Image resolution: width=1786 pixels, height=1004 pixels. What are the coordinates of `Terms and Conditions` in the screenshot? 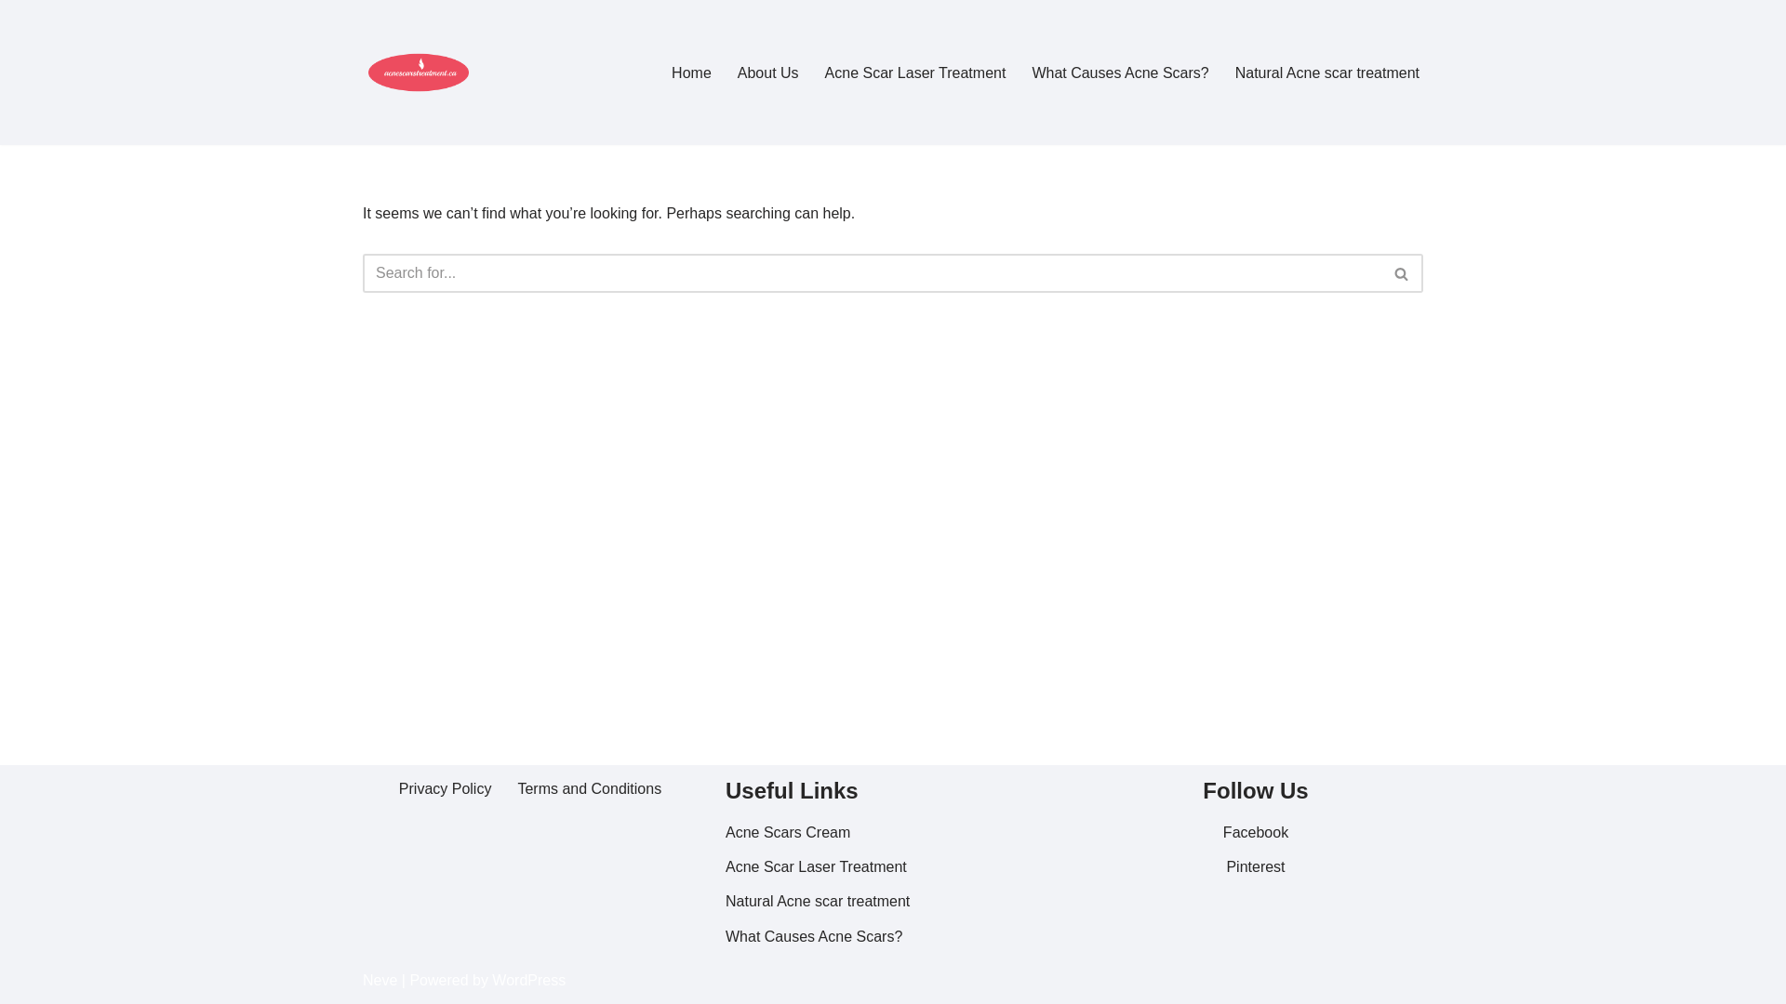 It's located at (590, 788).